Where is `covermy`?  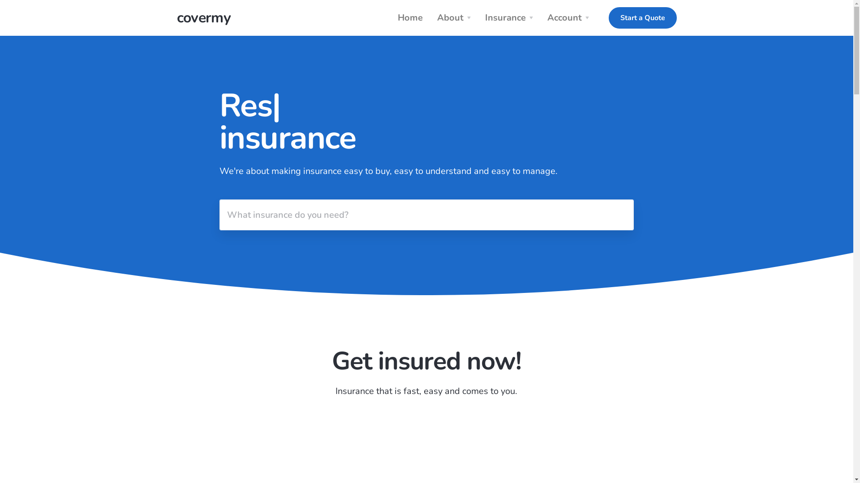
covermy is located at coordinates (203, 18).